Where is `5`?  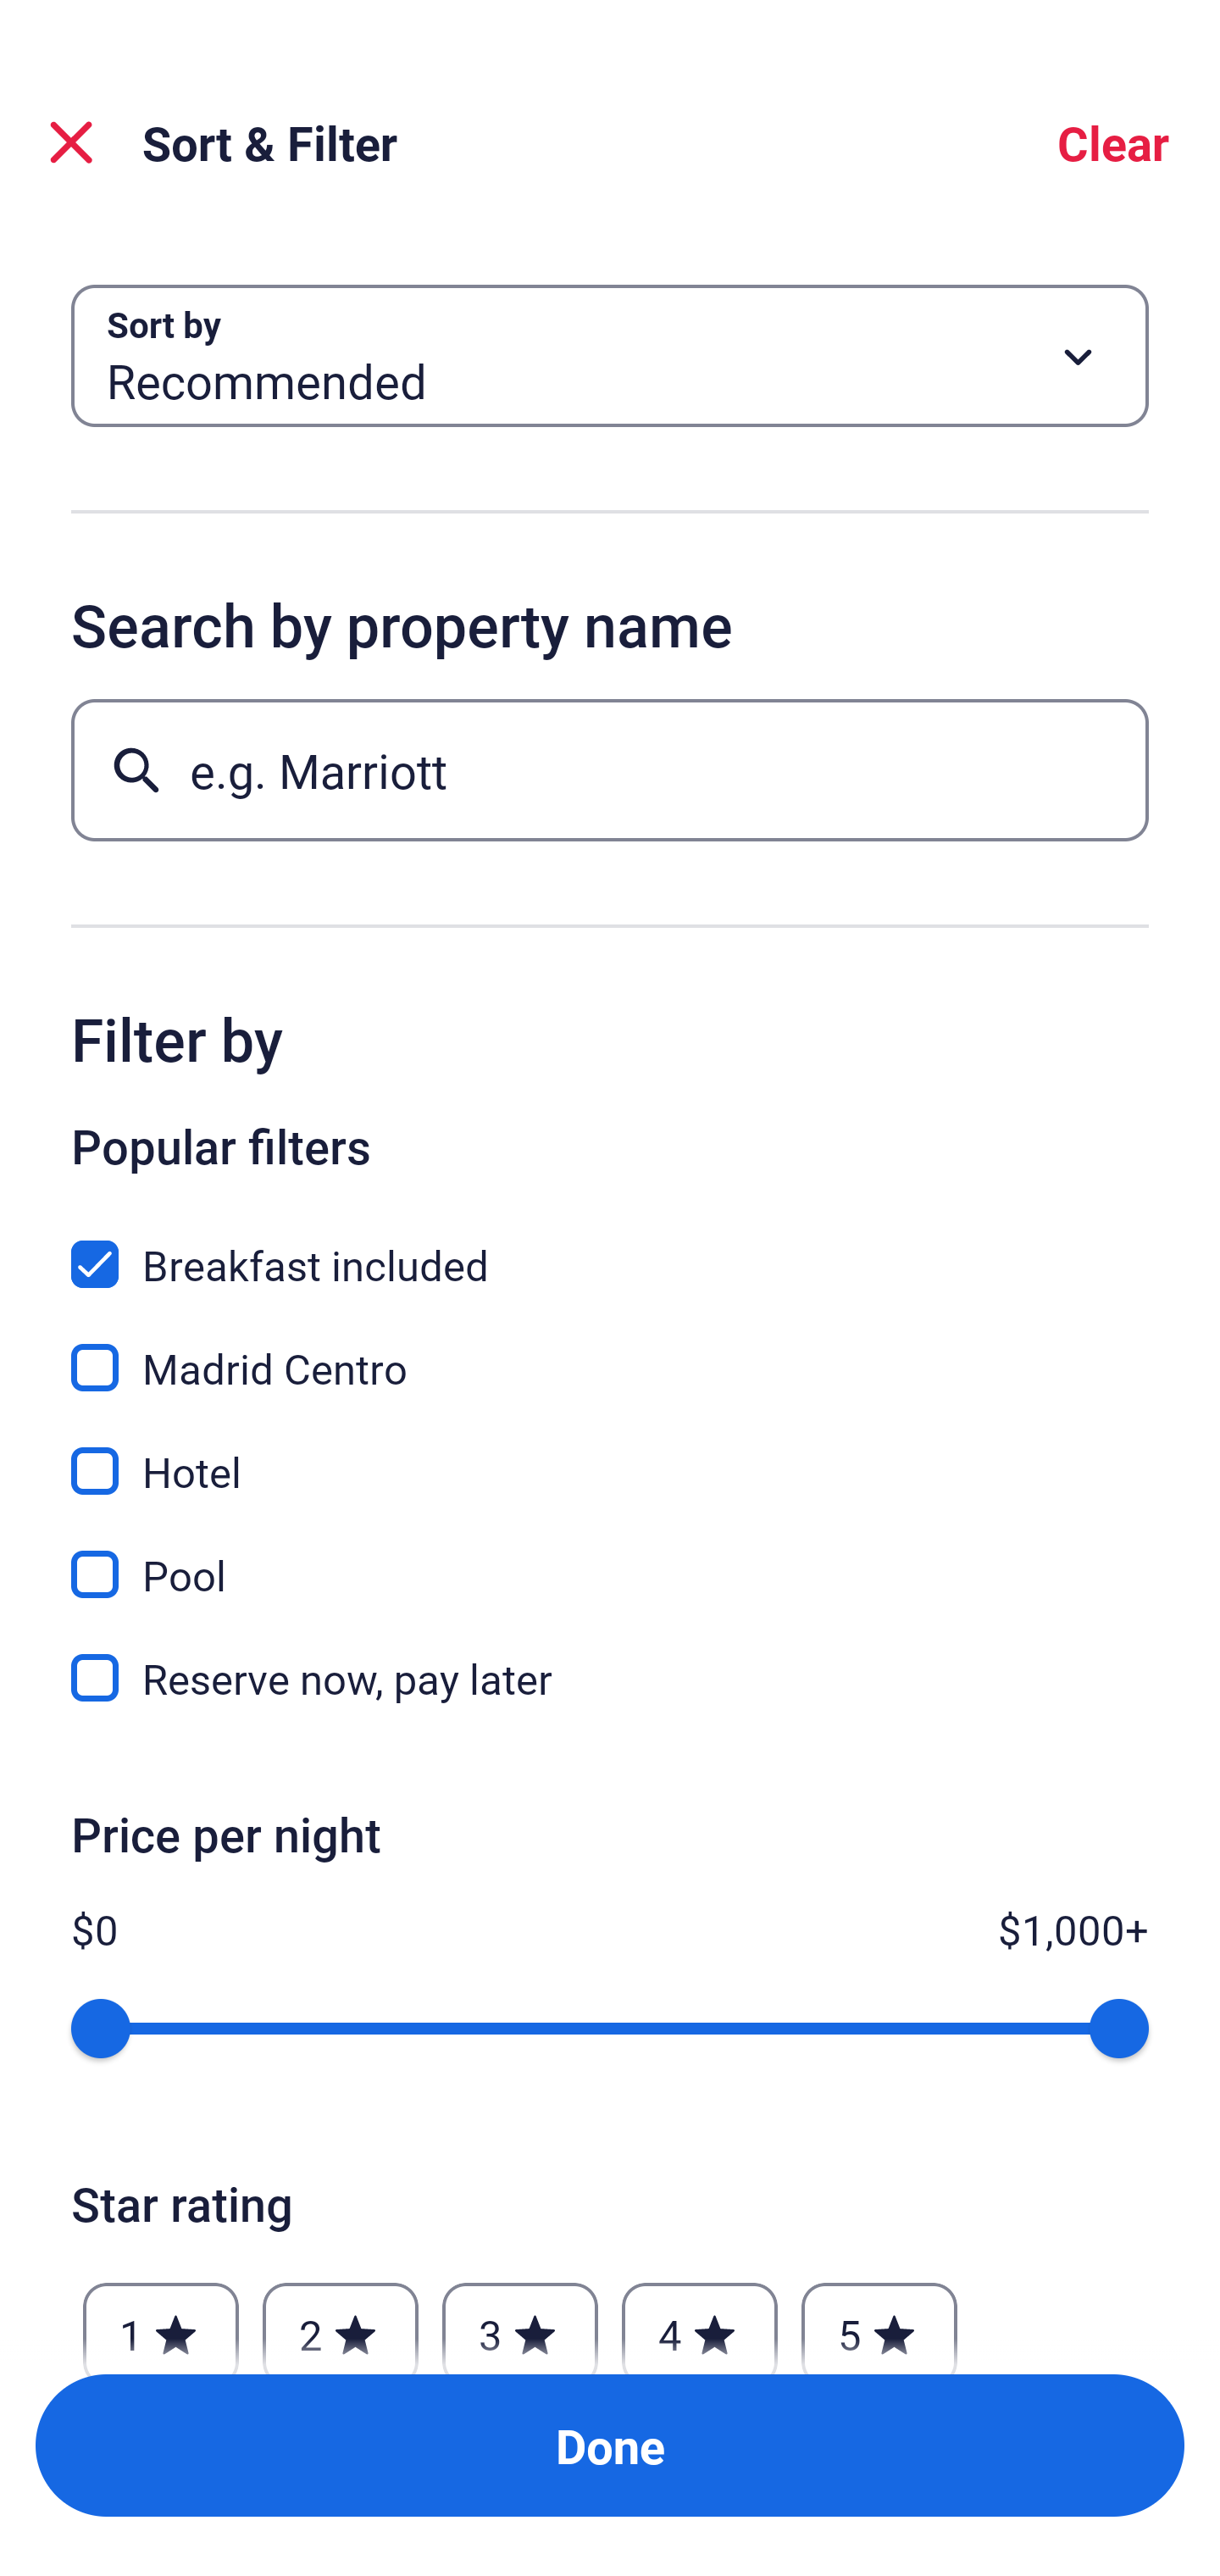
5 is located at coordinates (879, 2319).